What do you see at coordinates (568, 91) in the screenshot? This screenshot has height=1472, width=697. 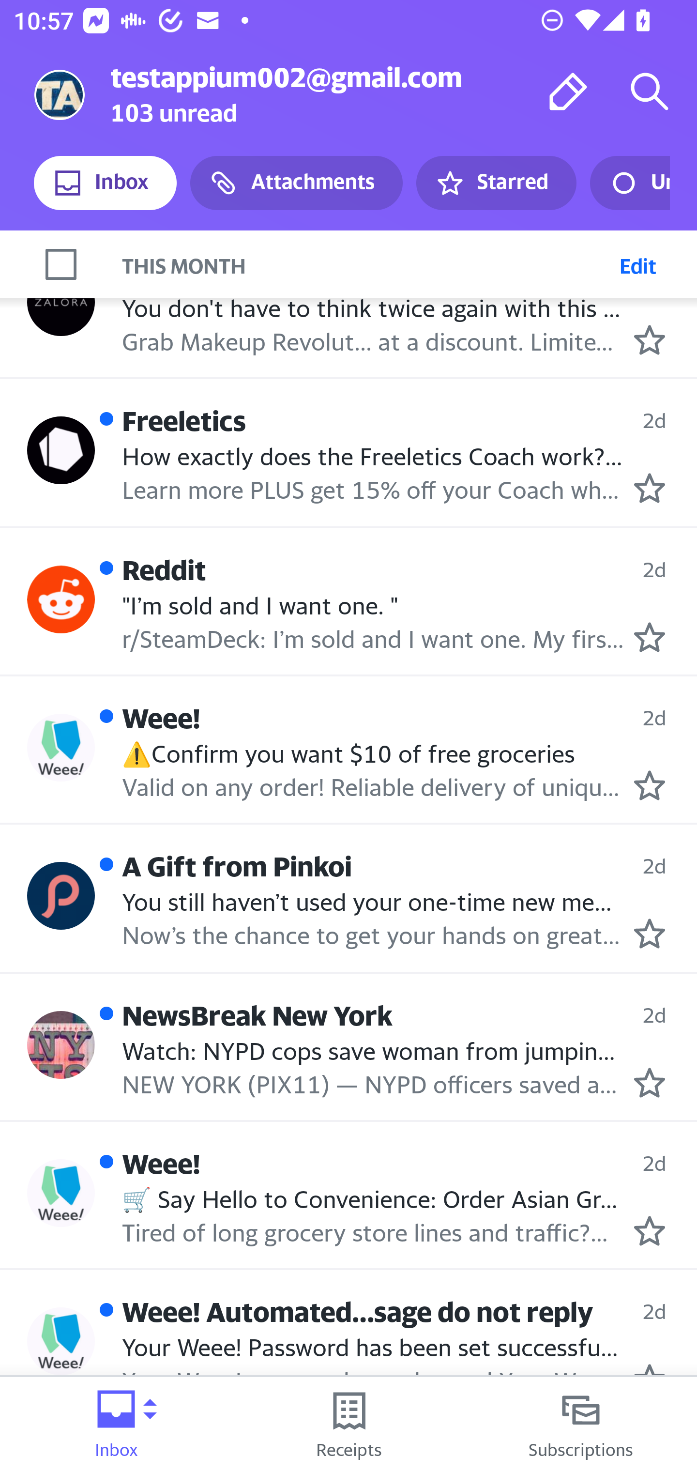 I see `Compose` at bounding box center [568, 91].